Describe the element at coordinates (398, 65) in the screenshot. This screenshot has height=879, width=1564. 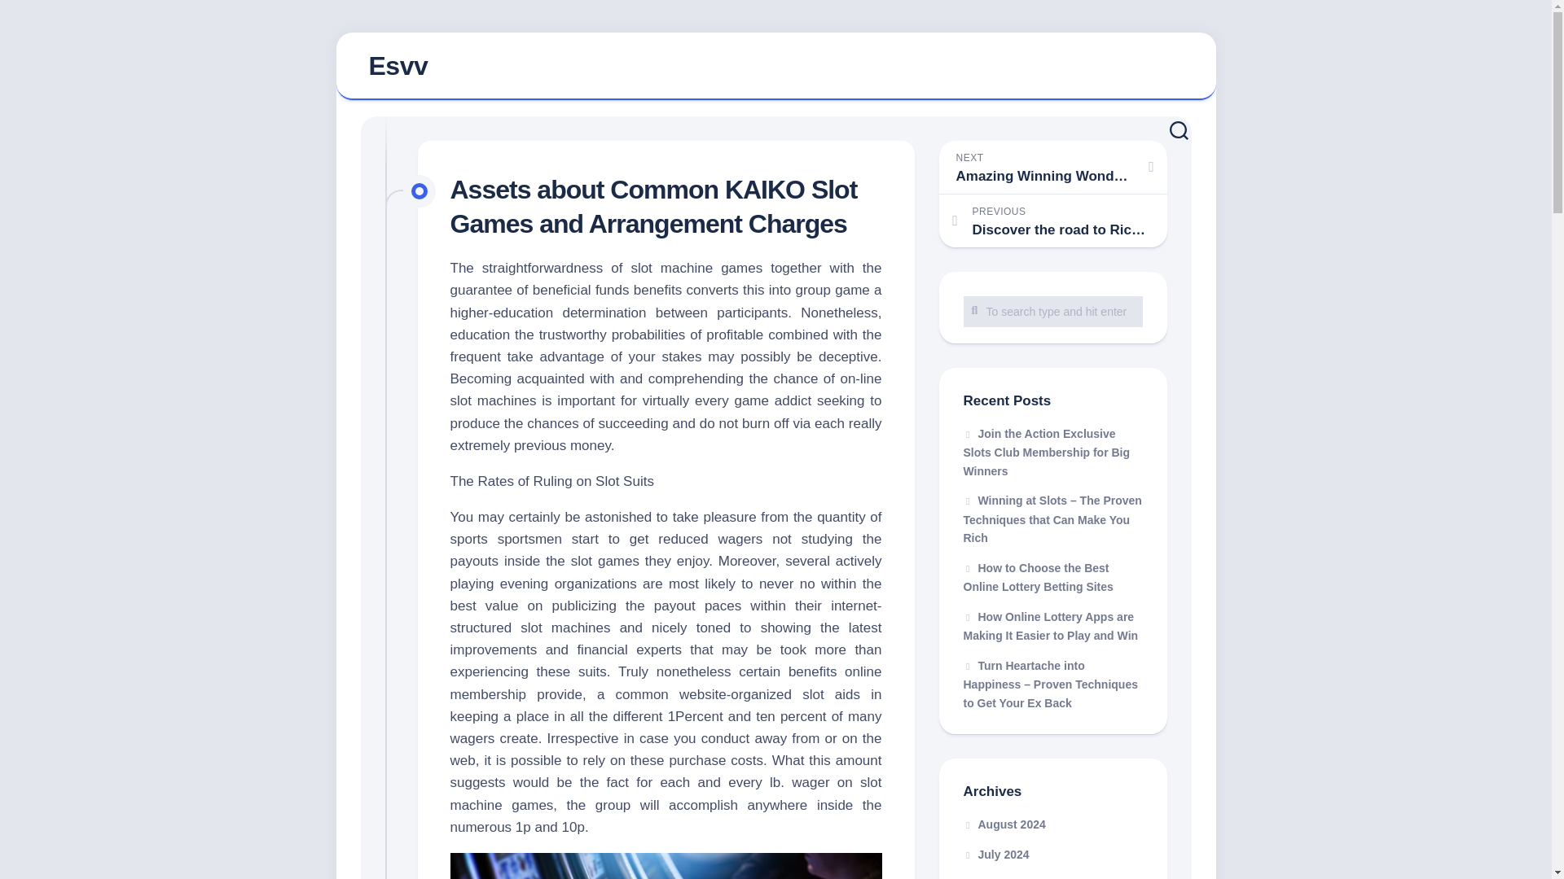
I see `Esvv` at that location.